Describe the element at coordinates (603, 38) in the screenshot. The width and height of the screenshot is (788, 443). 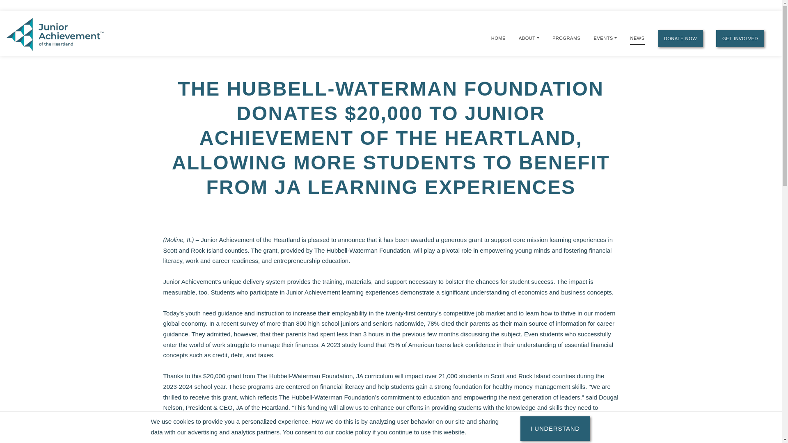
I see `Go to Events page` at that location.